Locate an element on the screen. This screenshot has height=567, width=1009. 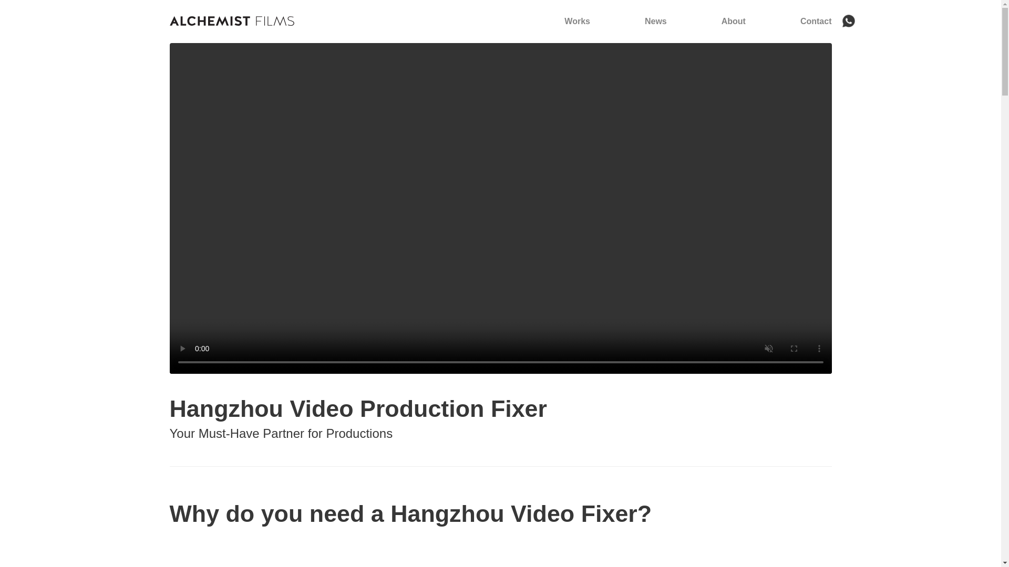
News is located at coordinates (656, 21).